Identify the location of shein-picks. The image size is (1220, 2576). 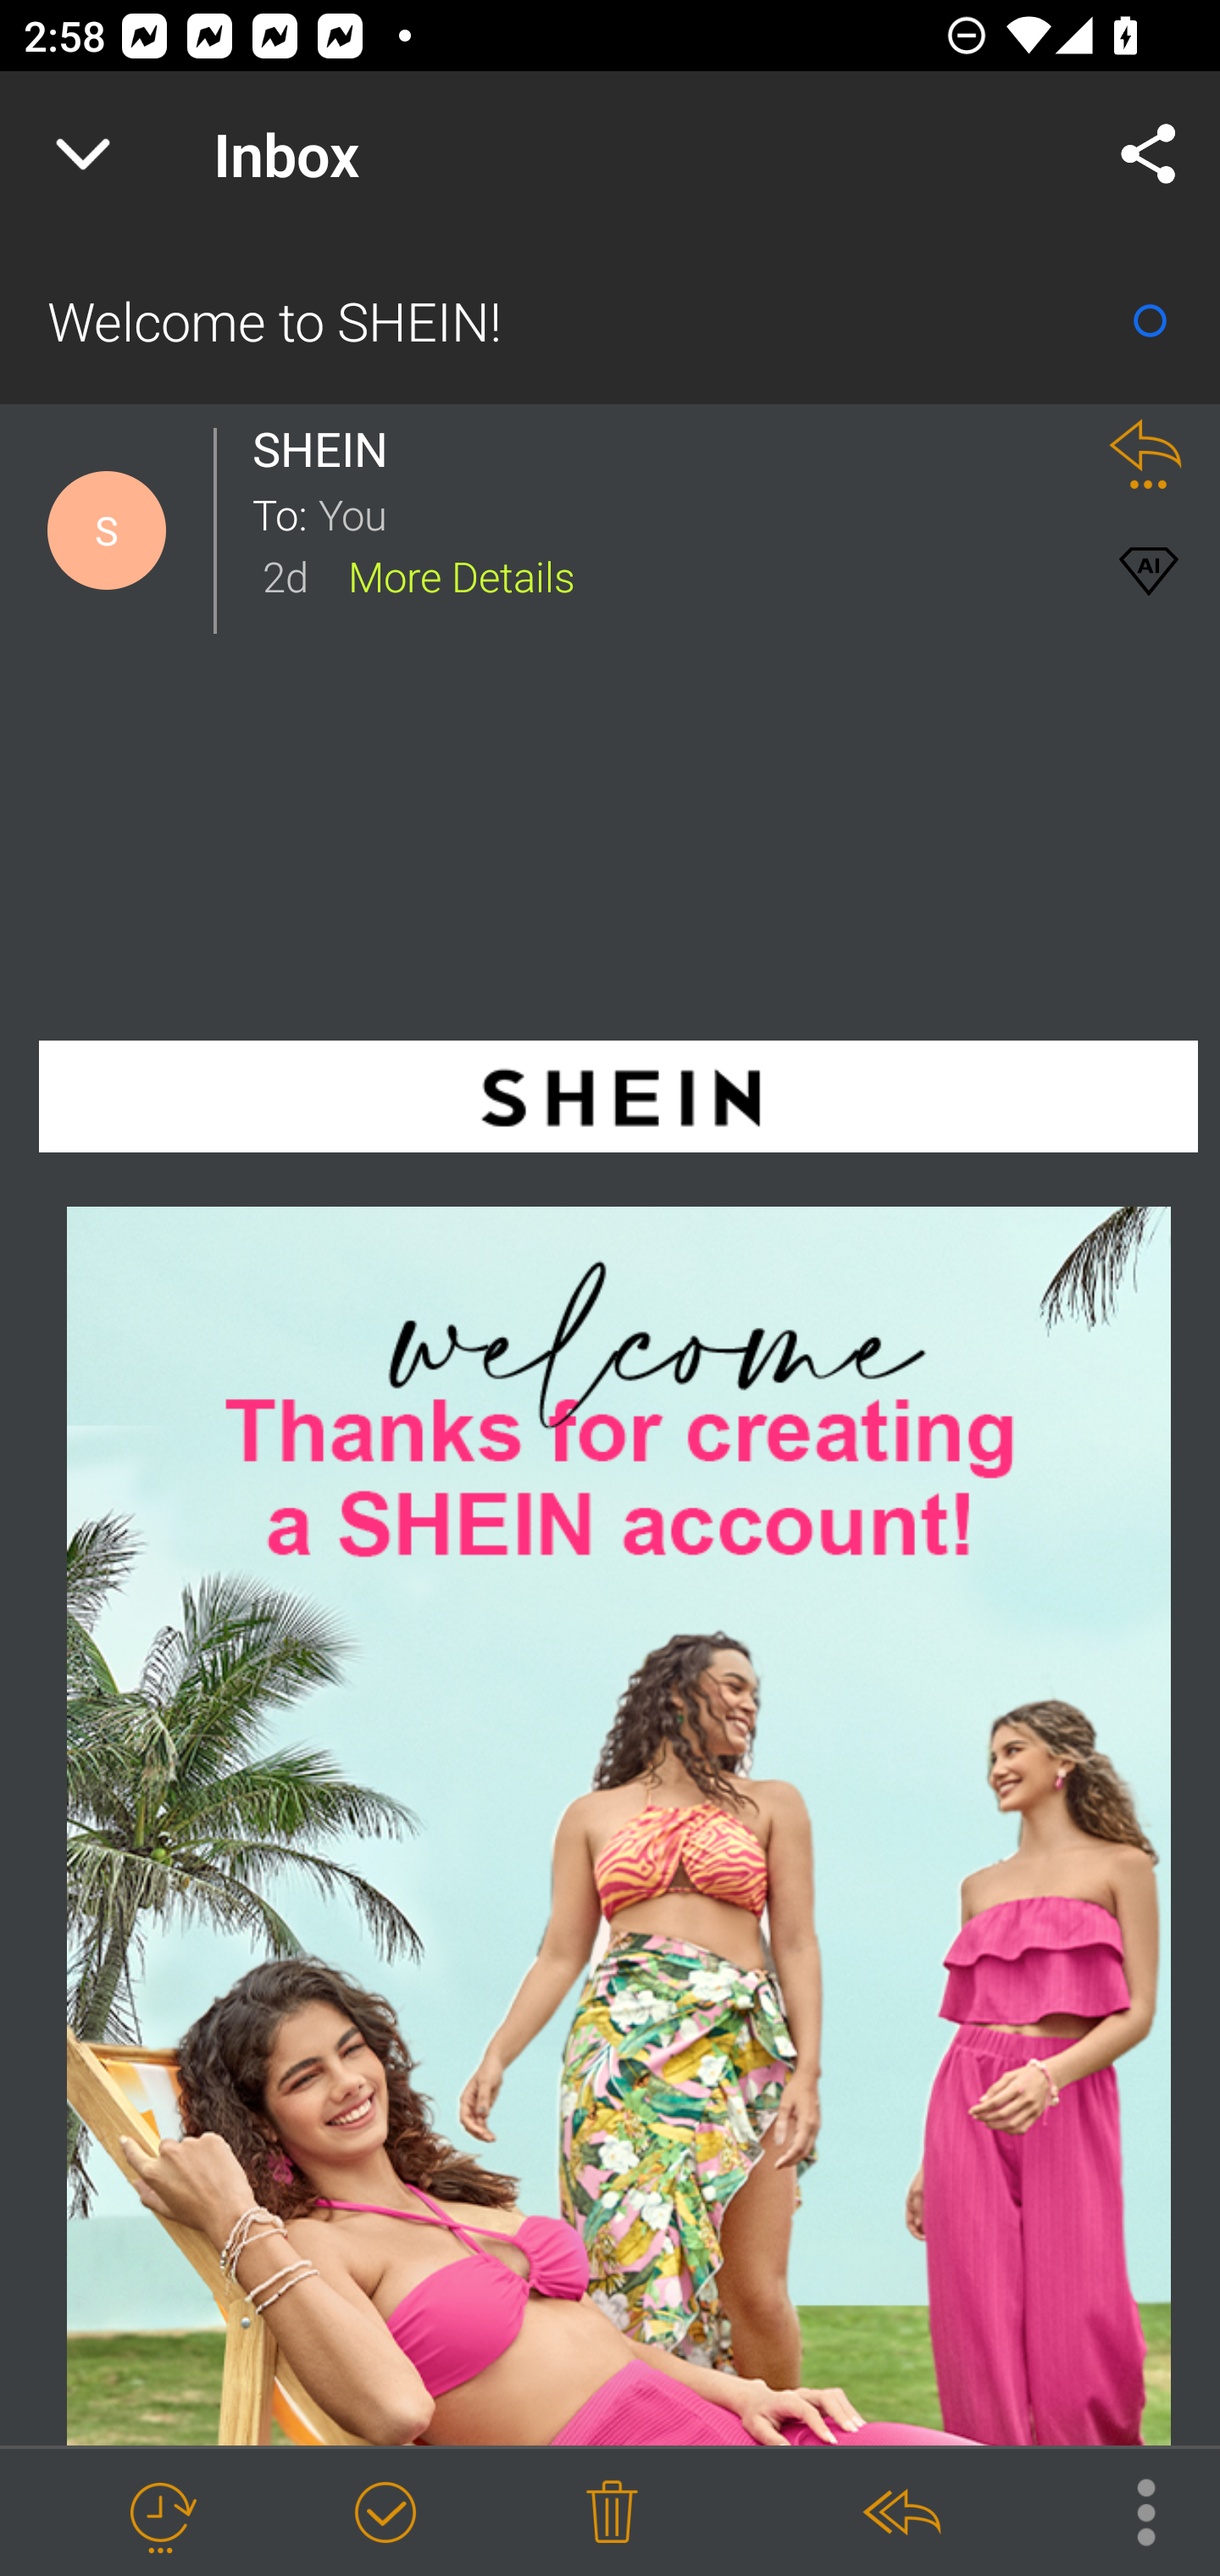
(618, 1825).